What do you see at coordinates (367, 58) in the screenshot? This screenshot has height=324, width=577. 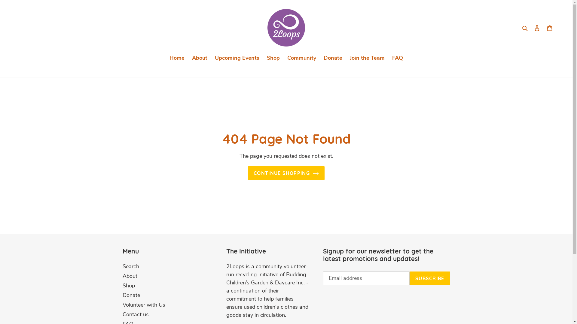 I see `Join the Team` at bounding box center [367, 58].